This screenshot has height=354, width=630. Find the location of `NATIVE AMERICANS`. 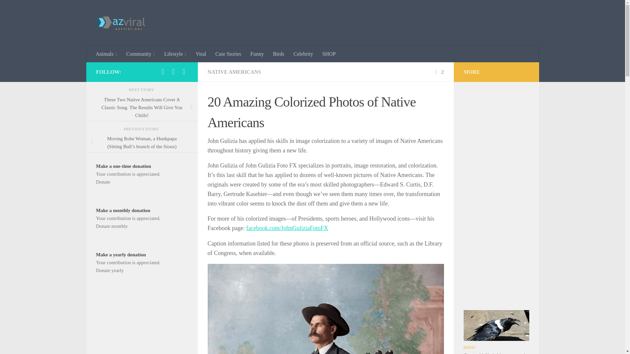

NATIVE AMERICANS is located at coordinates (234, 71).